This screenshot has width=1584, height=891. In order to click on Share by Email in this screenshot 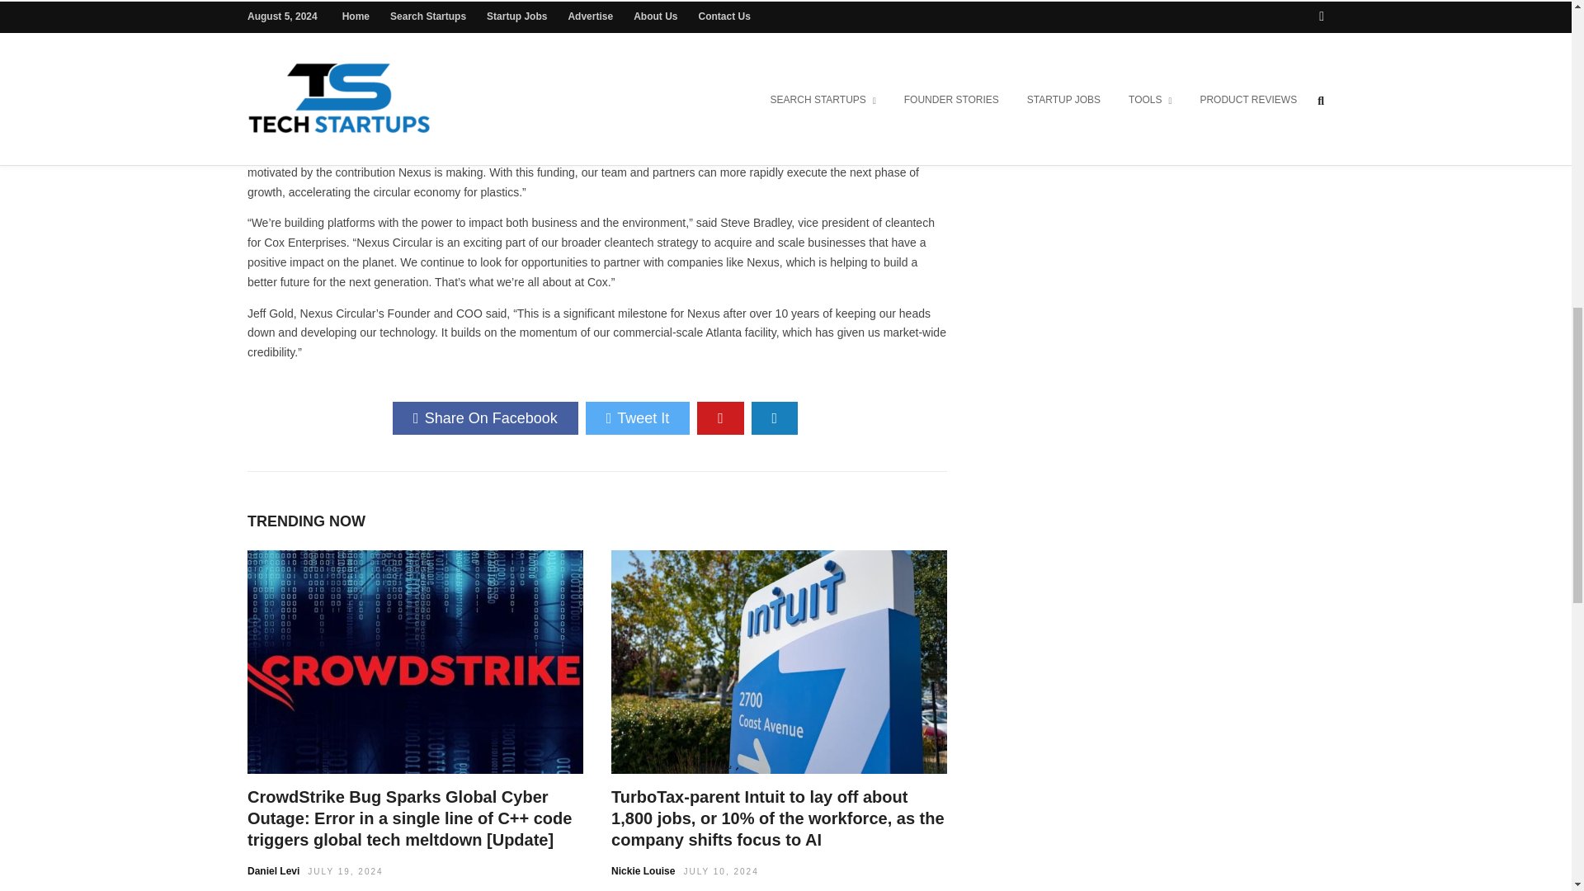, I will do `click(774, 418)`.